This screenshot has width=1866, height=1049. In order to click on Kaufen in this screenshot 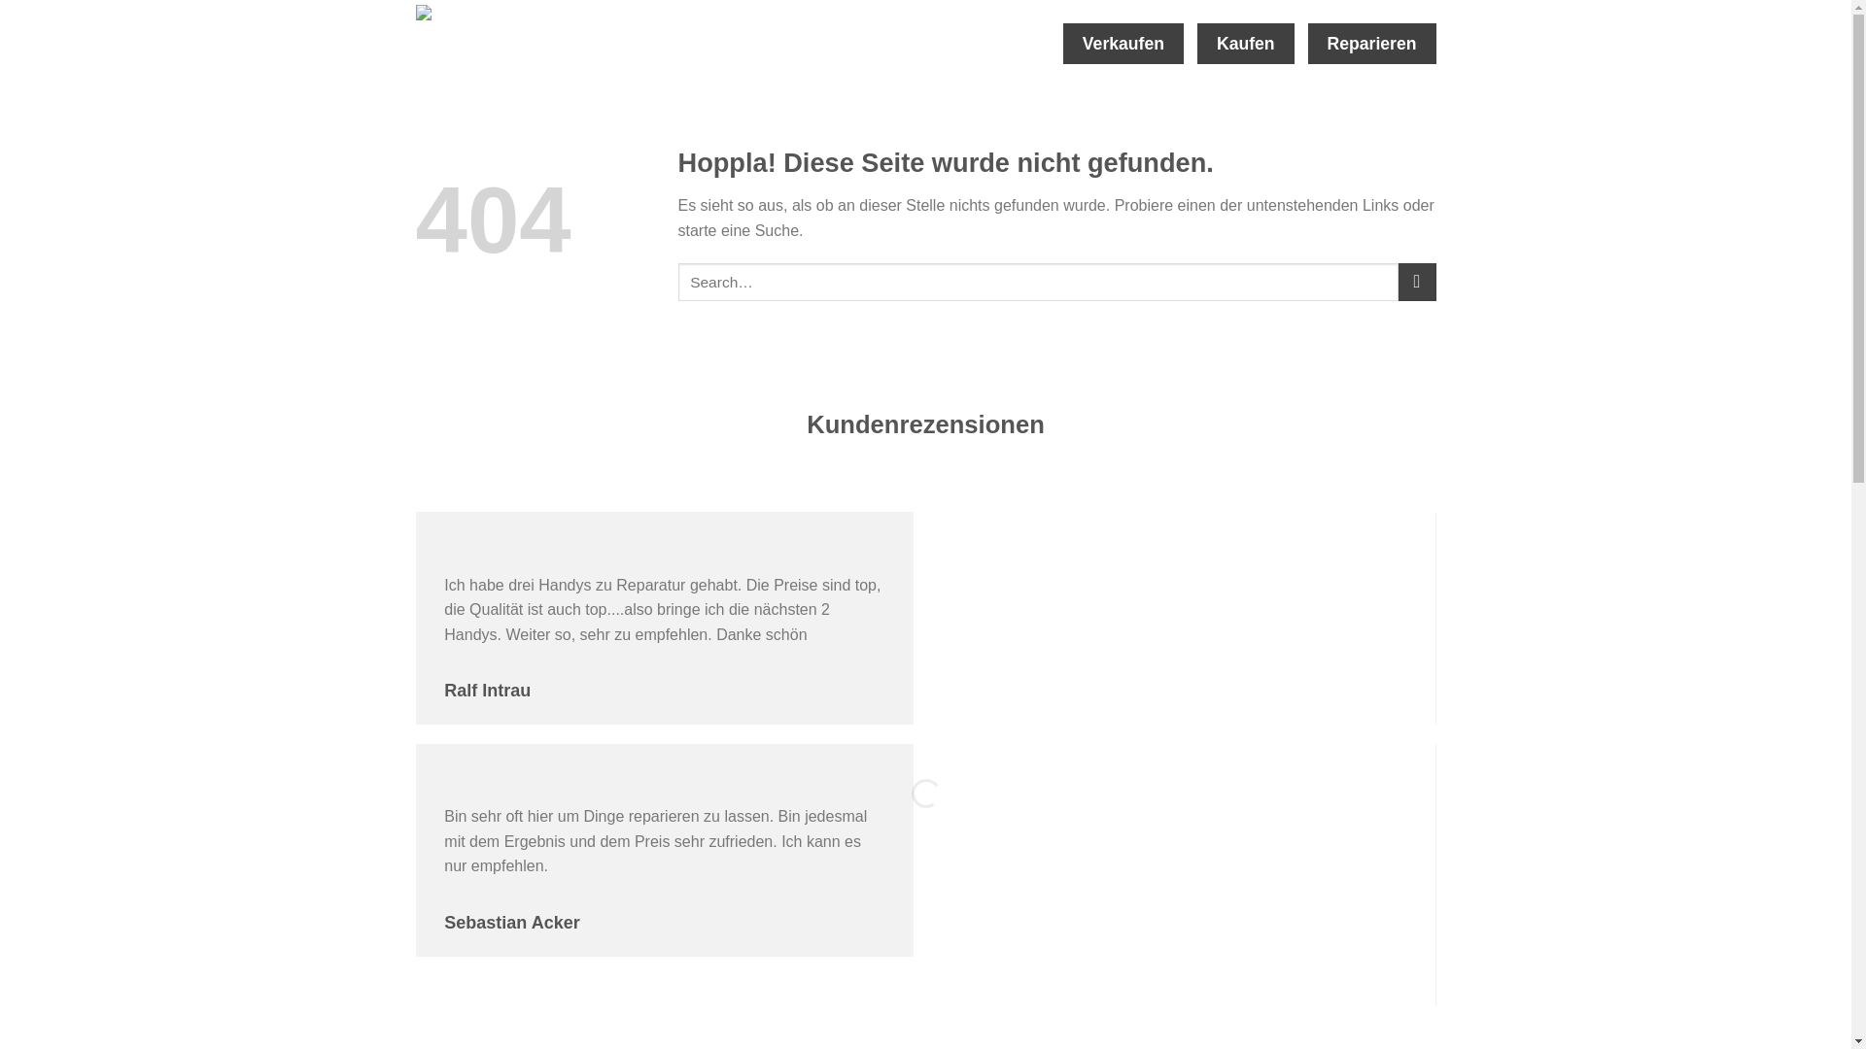, I will do `click(1245, 43)`.